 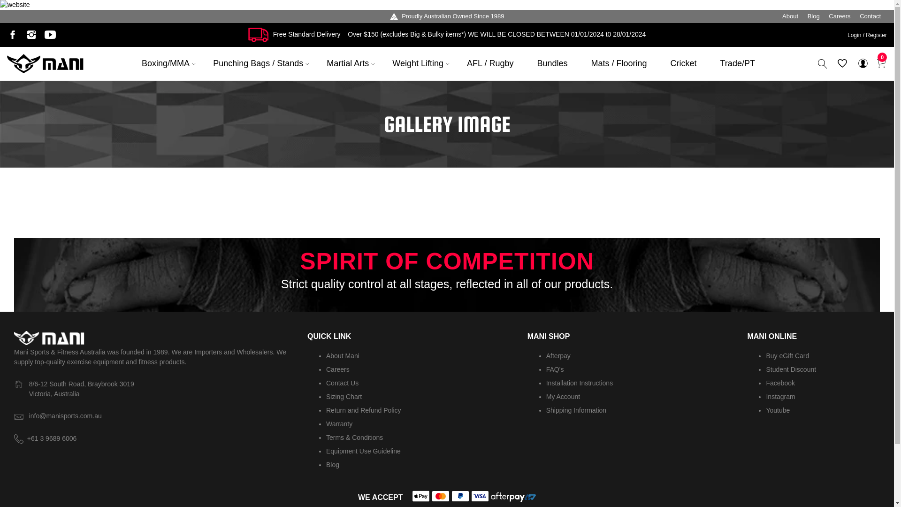 I want to click on Boxing/MMA, so click(x=166, y=64).